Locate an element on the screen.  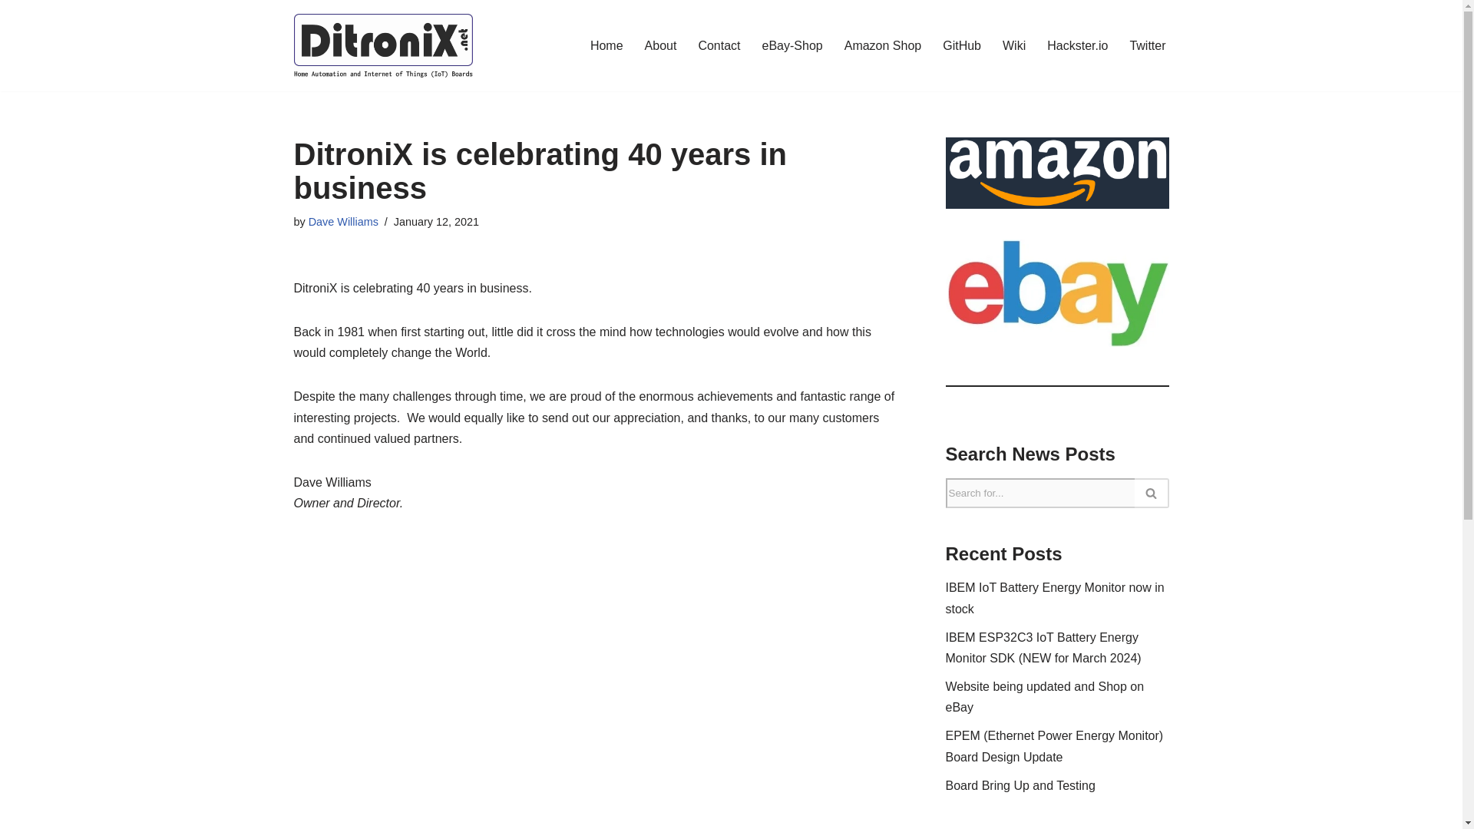
Hackster.io is located at coordinates (1077, 46).